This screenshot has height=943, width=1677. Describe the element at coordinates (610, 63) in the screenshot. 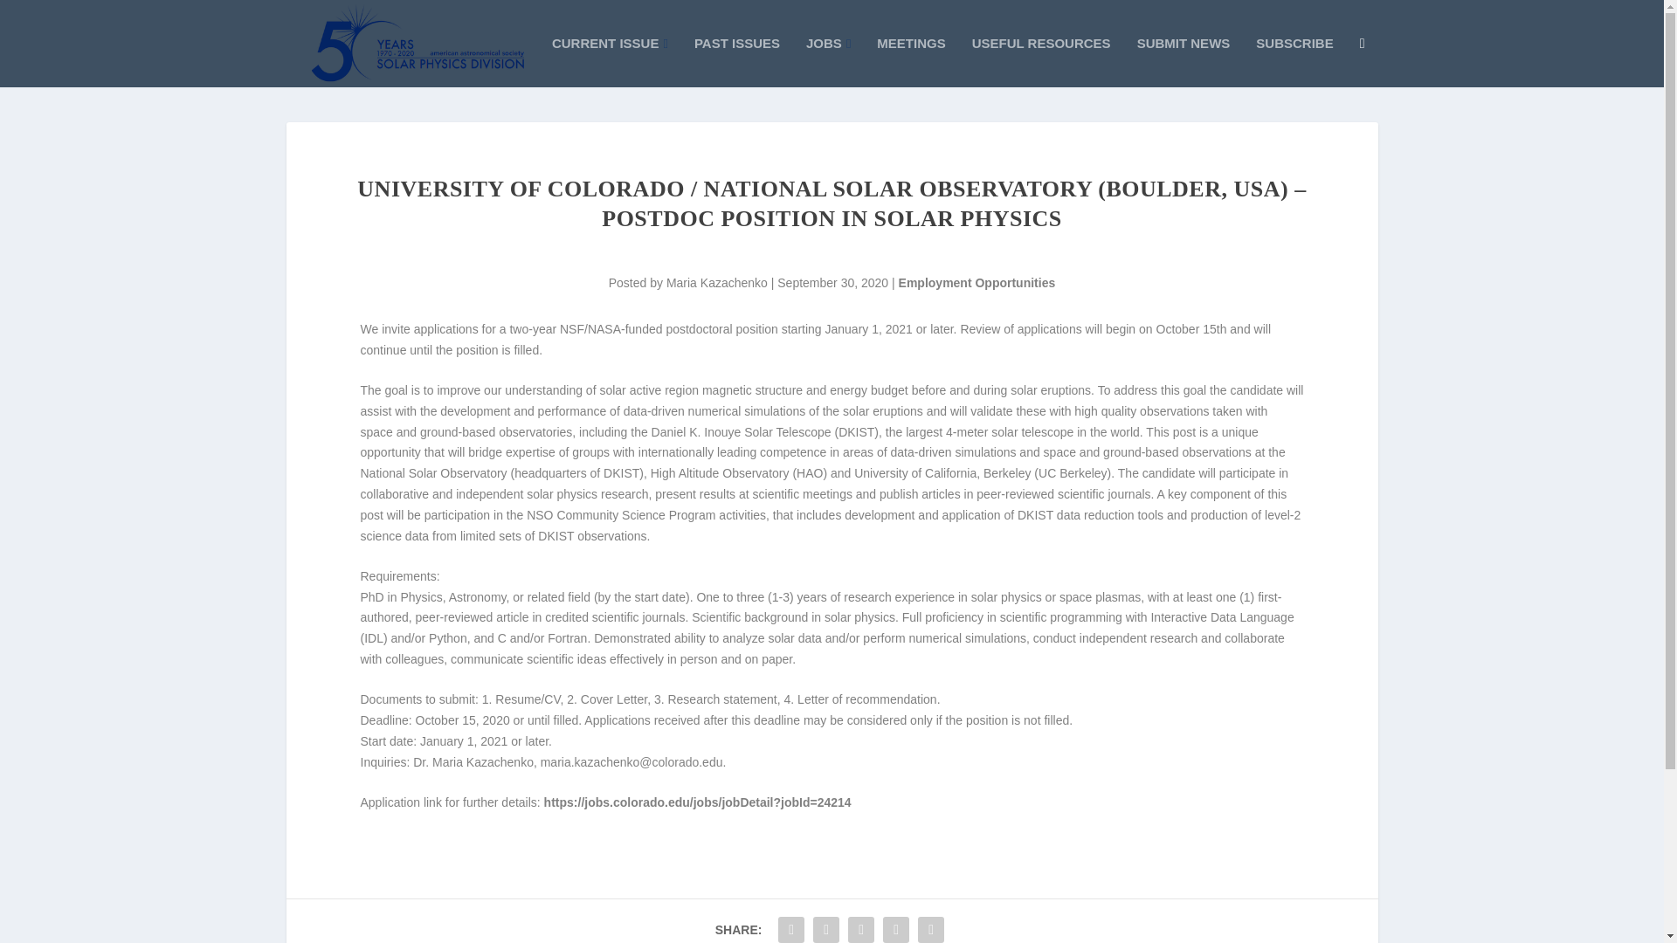

I see `CURRENT ISSUE` at that location.